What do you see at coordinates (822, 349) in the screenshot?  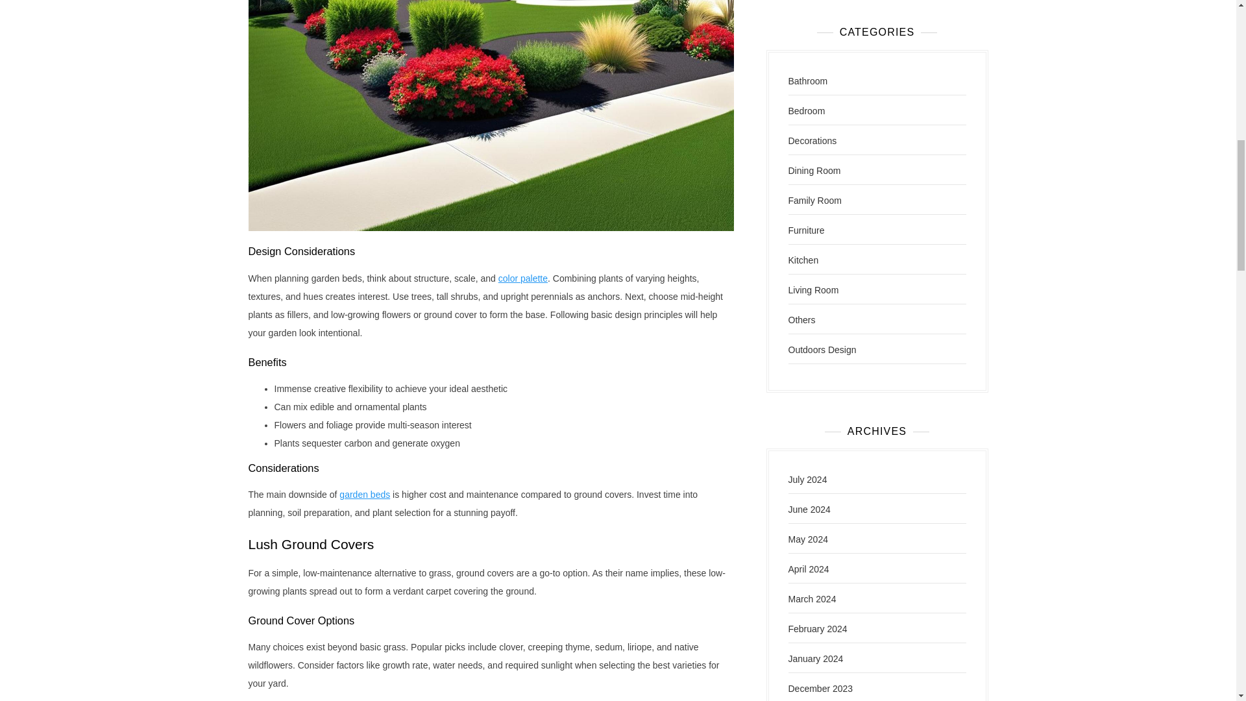 I see `Outdoors Design` at bounding box center [822, 349].